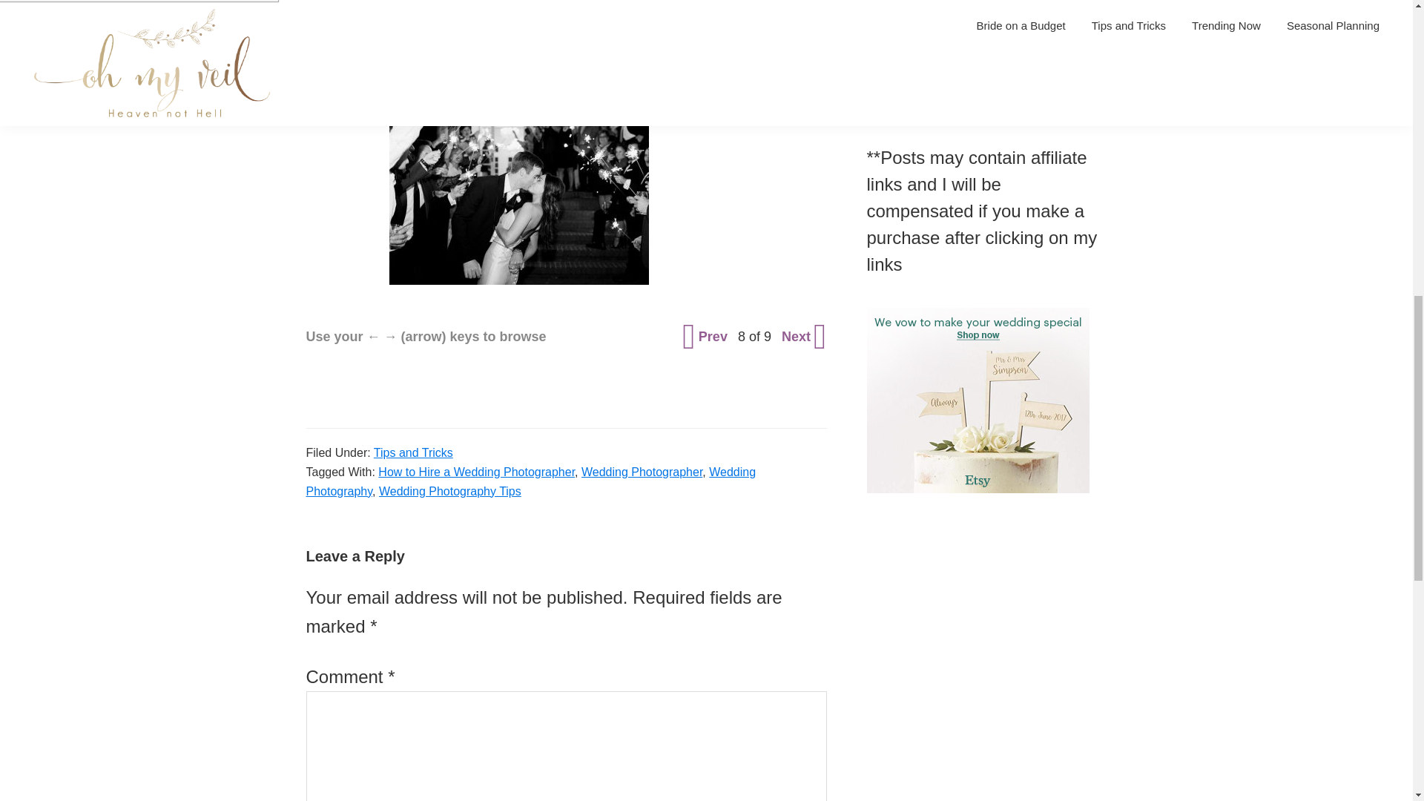 The height and width of the screenshot is (801, 1424). Describe the element at coordinates (706, 337) in the screenshot. I see `Prev` at that location.